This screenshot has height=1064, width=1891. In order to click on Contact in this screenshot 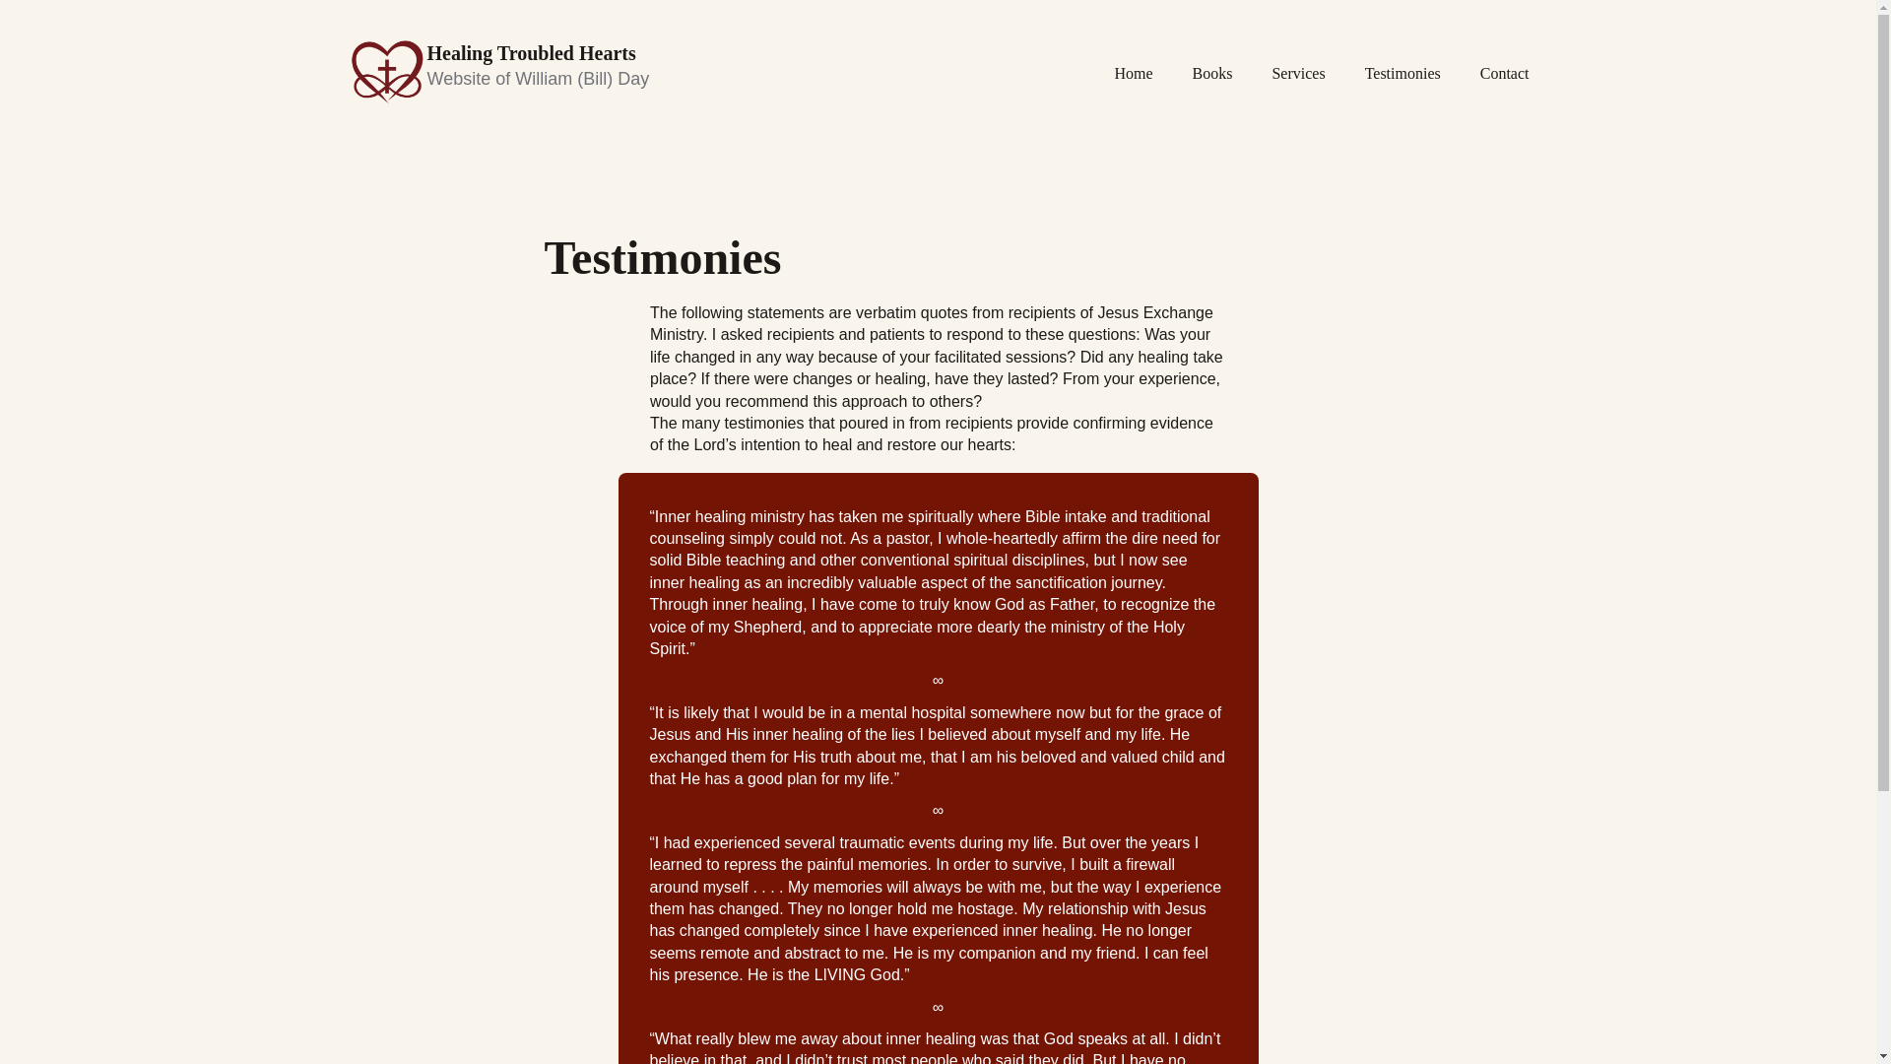, I will do `click(1505, 73)`.